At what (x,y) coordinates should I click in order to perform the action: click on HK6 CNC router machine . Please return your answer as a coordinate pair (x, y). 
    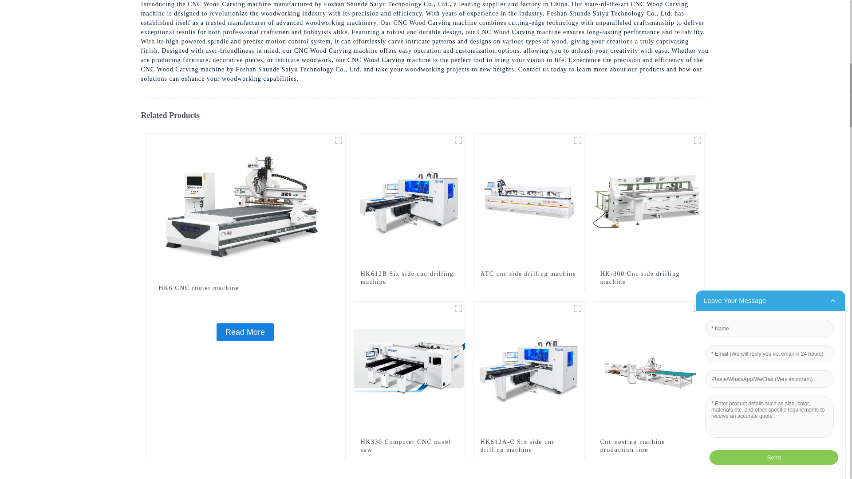
    Looking at the image, I should click on (245, 288).